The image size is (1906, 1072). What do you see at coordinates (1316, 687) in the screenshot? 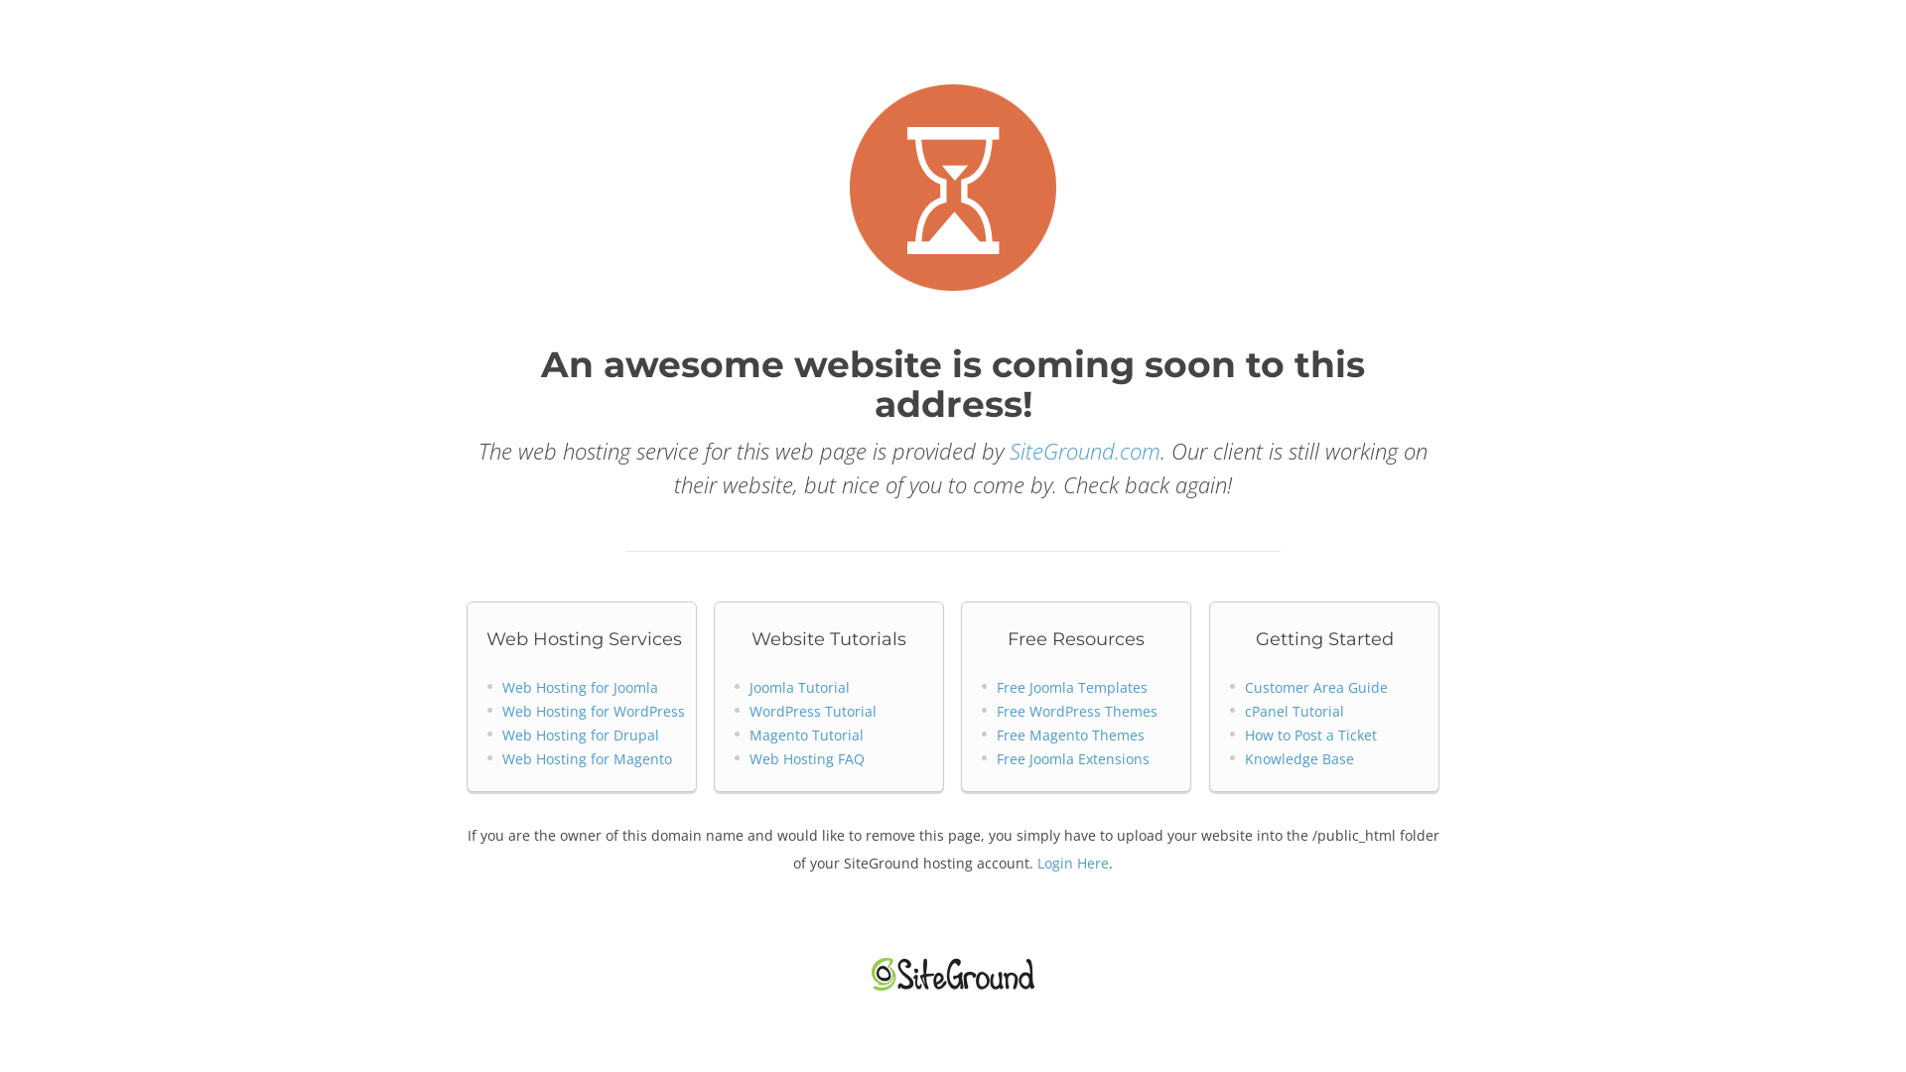
I see `Customer Area Guide` at bounding box center [1316, 687].